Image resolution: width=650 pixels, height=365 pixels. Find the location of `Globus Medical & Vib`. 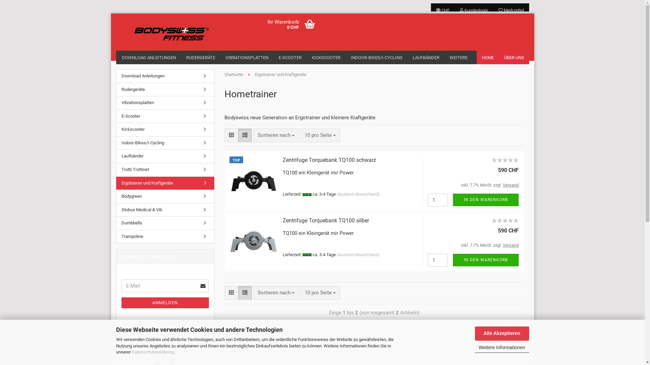

Globus Medical & Vib is located at coordinates (165, 210).